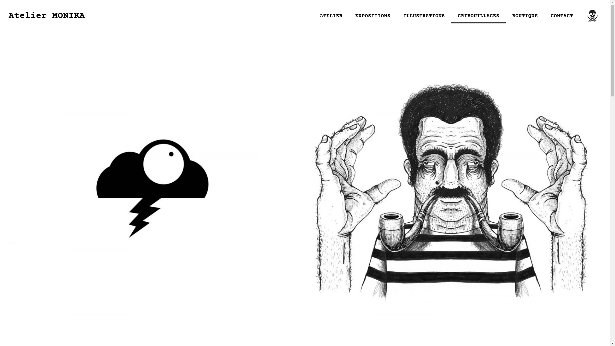  What do you see at coordinates (479, 16) in the screenshot?
I see `GRIBOUILLAGES` at bounding box center [479, 16].